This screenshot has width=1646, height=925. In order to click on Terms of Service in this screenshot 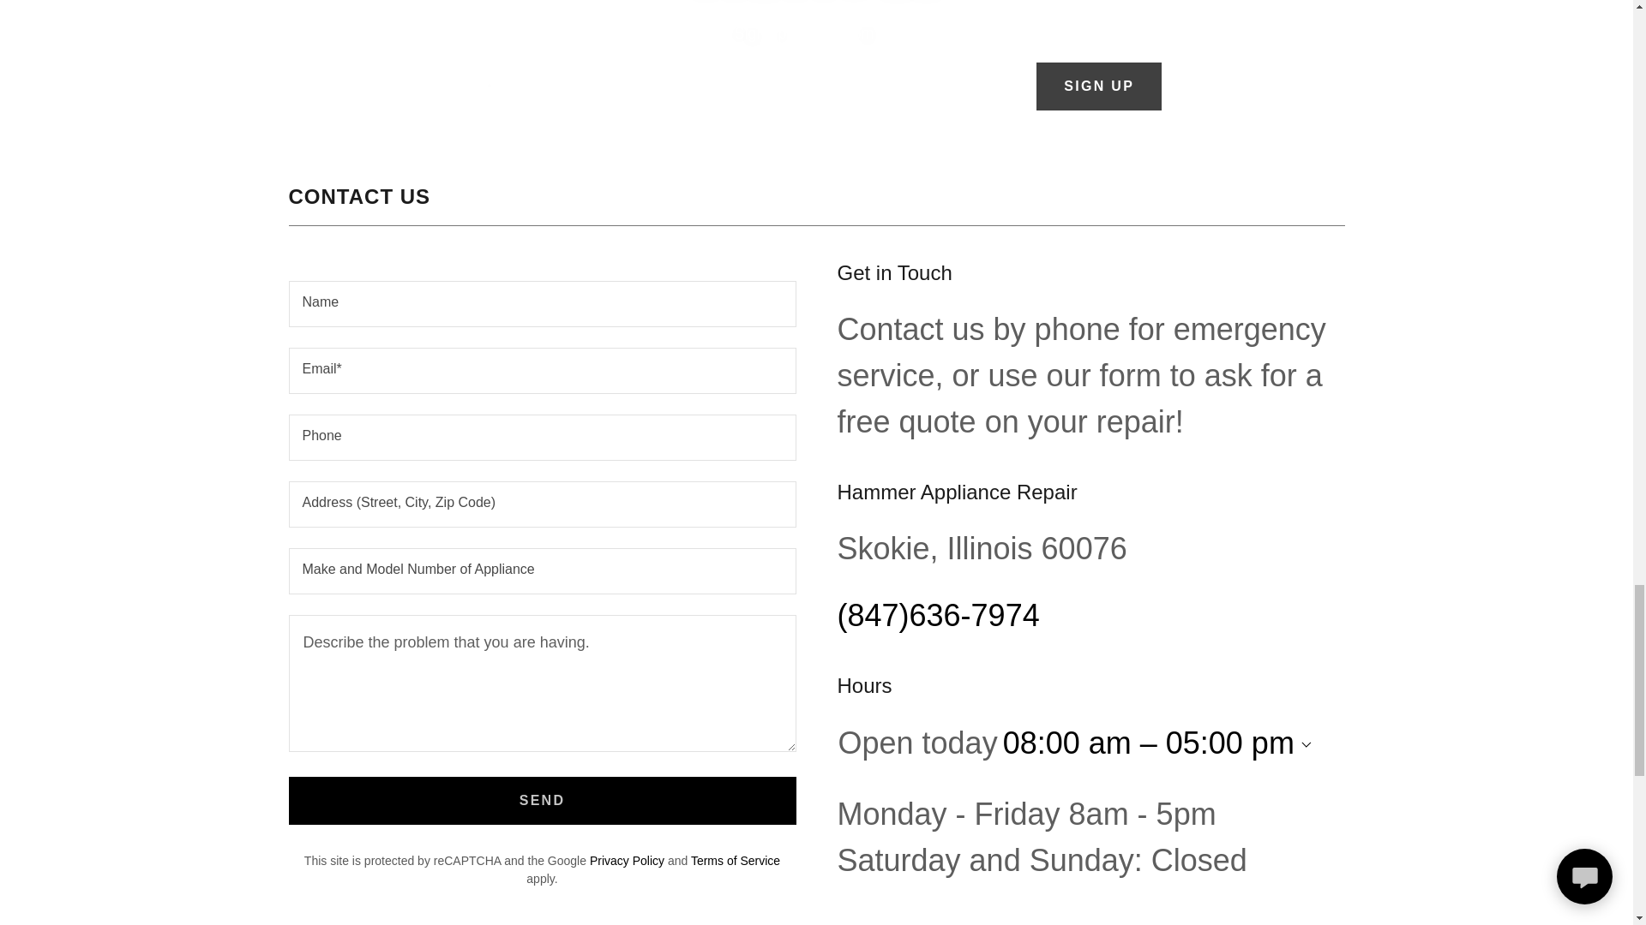, I will do `click(736, 860)`.